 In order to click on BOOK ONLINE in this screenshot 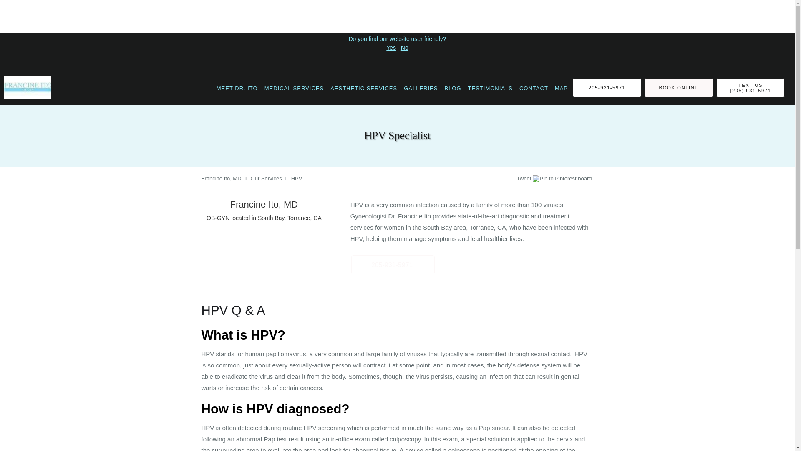, I will do `click(678, 88)`.